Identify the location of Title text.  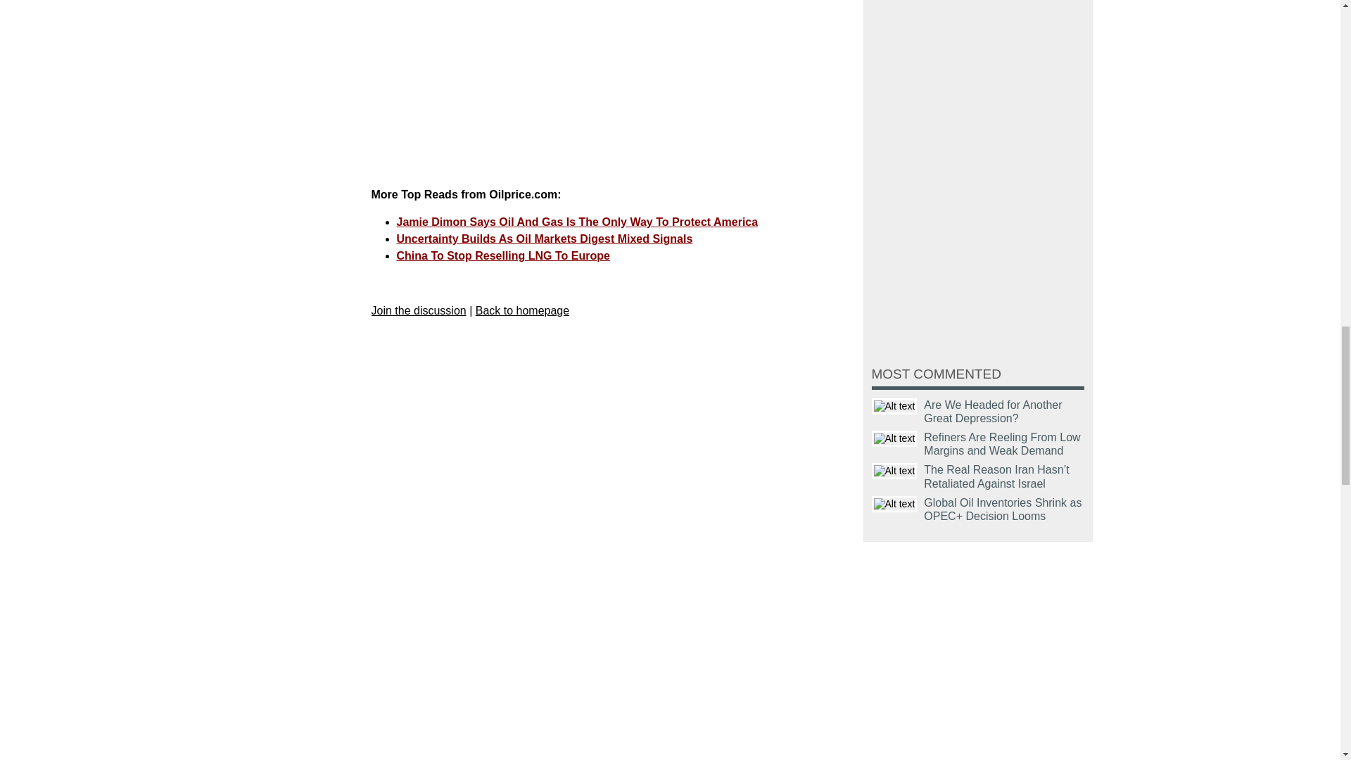
(894, 405).